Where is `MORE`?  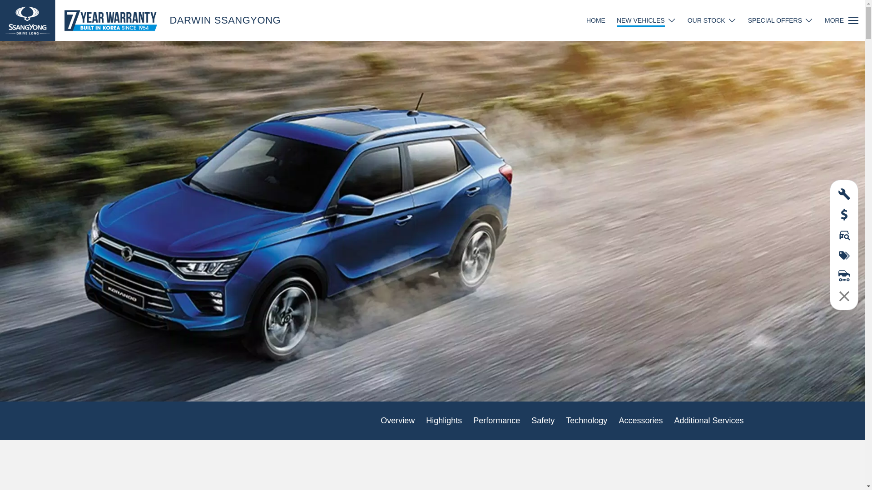
MORE is located at coordinates (842, 20).